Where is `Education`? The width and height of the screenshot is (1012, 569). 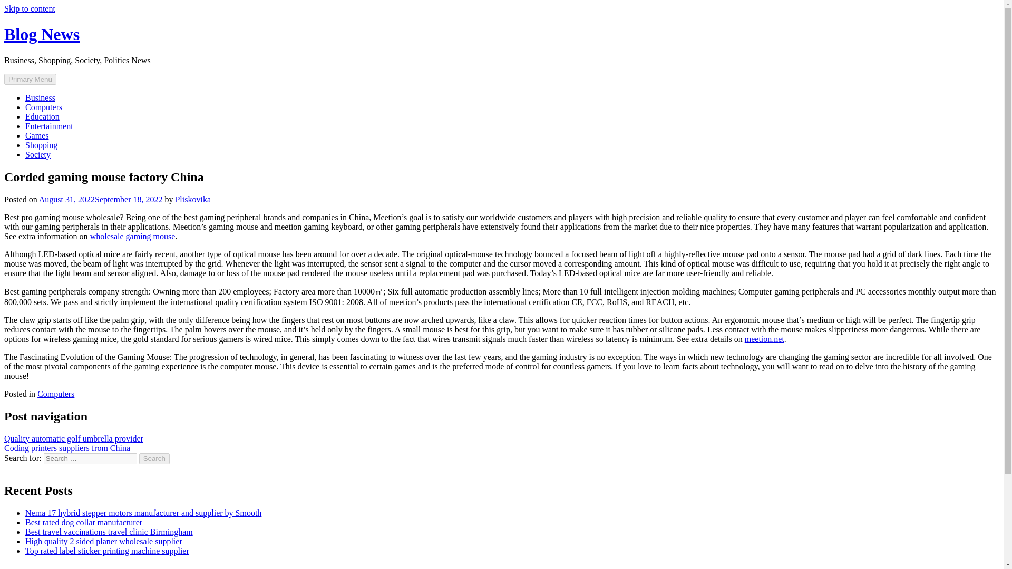
Education is located at coordinates (42, 116).